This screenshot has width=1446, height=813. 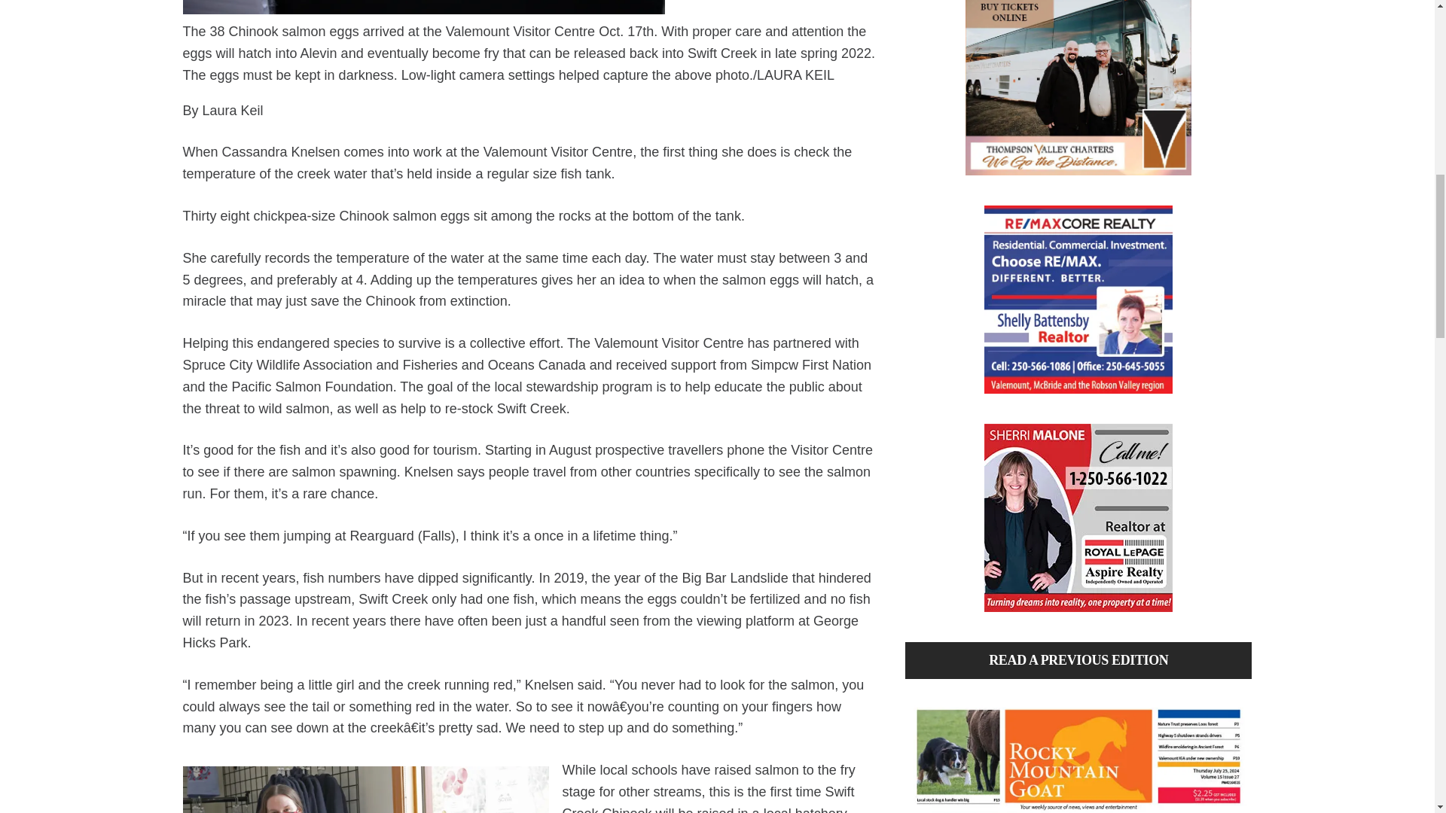 What do you see at coordinates (1078, 754) in the screenshot?
I see `Read a previous edition` at bounding box center [1078, 754].